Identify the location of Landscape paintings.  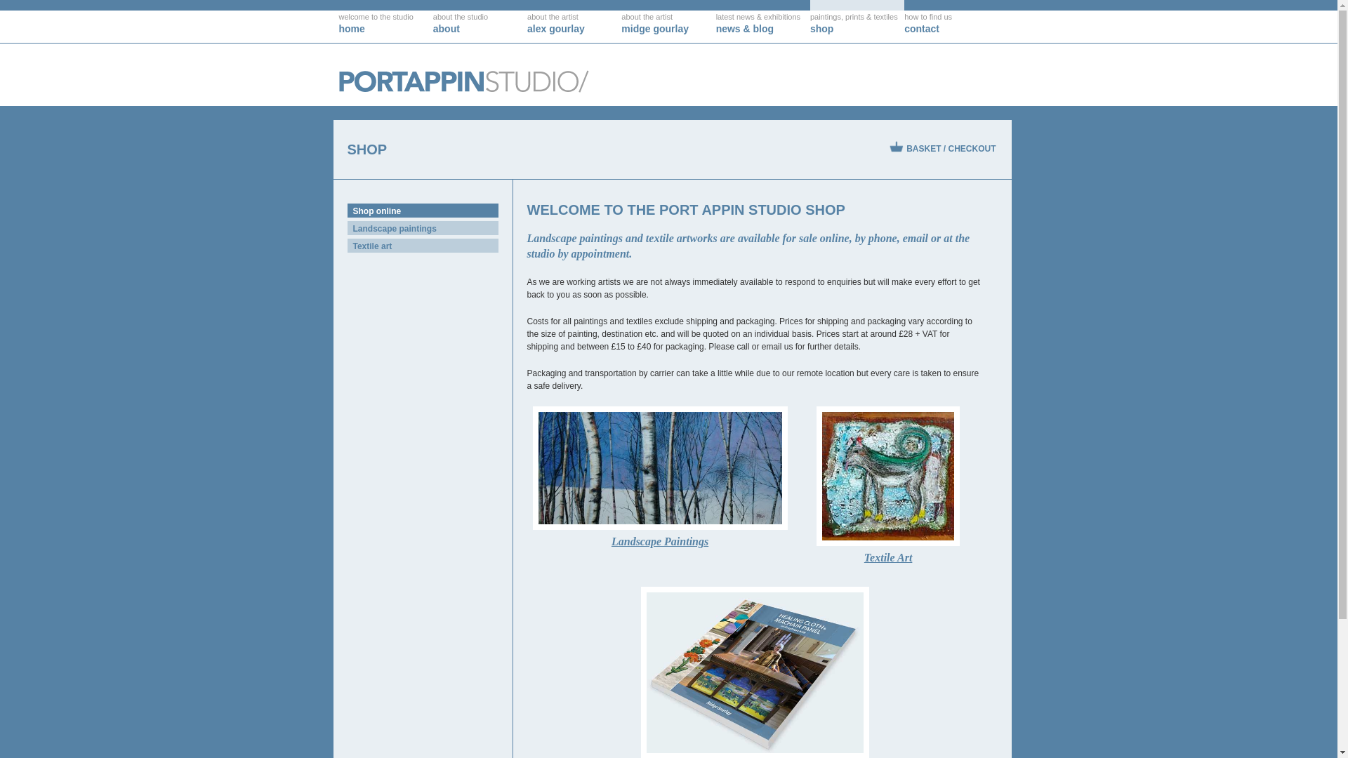
(421, 227).